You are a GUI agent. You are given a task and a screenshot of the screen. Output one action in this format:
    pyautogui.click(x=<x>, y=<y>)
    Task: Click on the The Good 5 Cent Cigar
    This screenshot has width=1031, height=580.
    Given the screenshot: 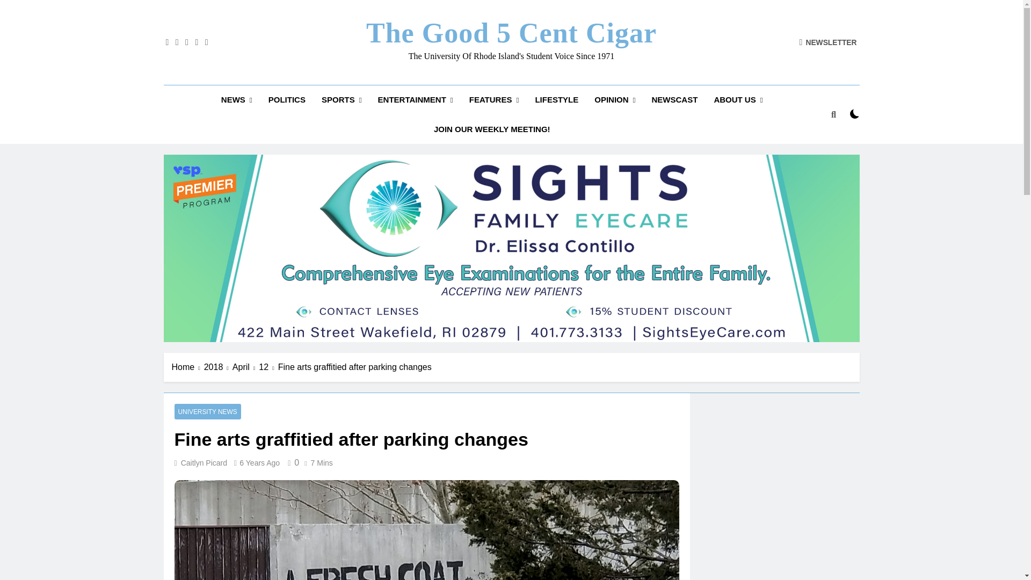 What is the action you would take?
    pyautogui.click(x=511, y=33)
    